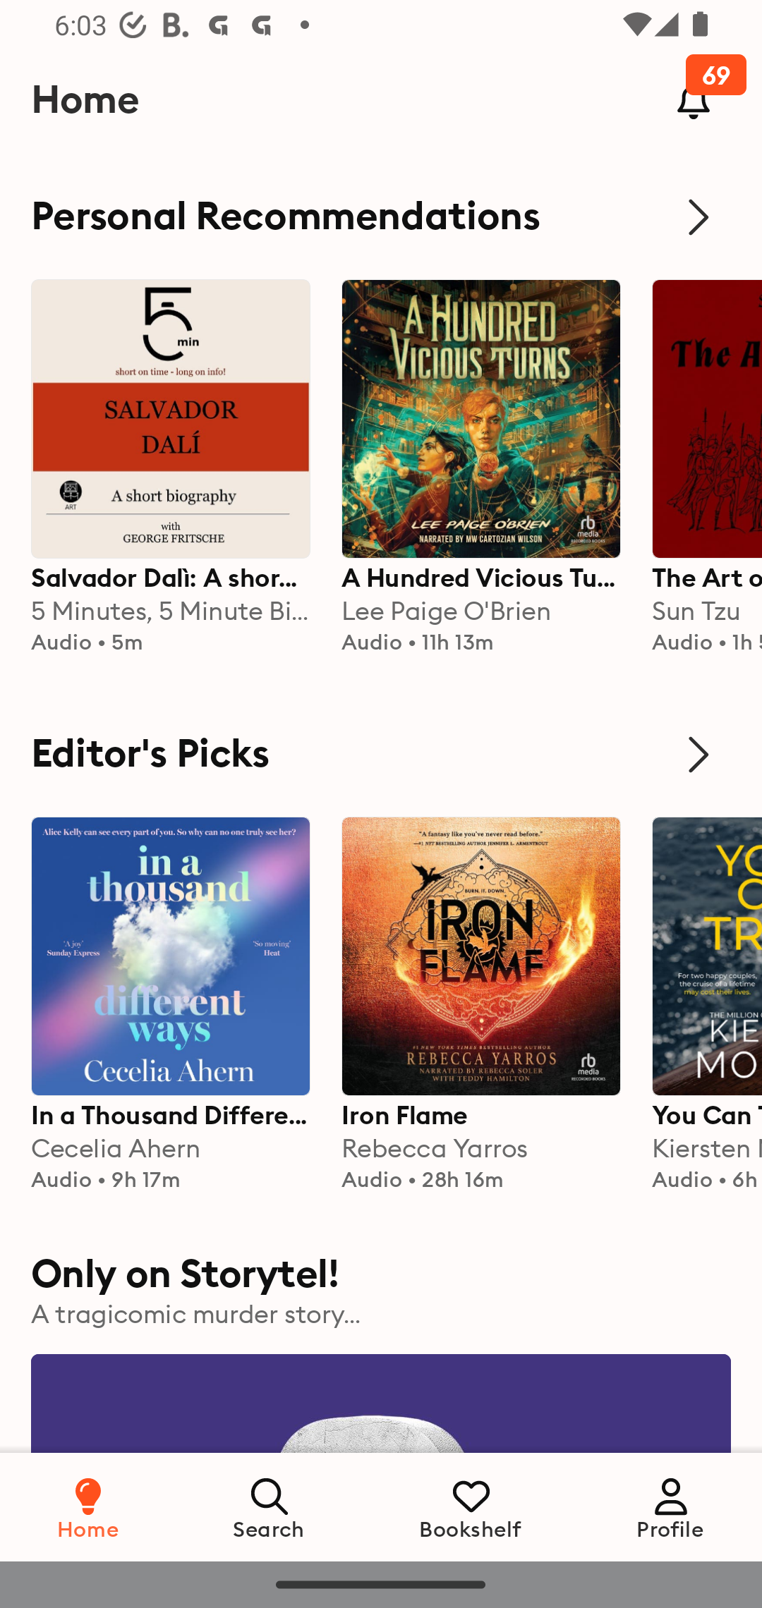 The height and width of the screenshot is (1608, 762). I want to click on Home, so click(88, 1506).